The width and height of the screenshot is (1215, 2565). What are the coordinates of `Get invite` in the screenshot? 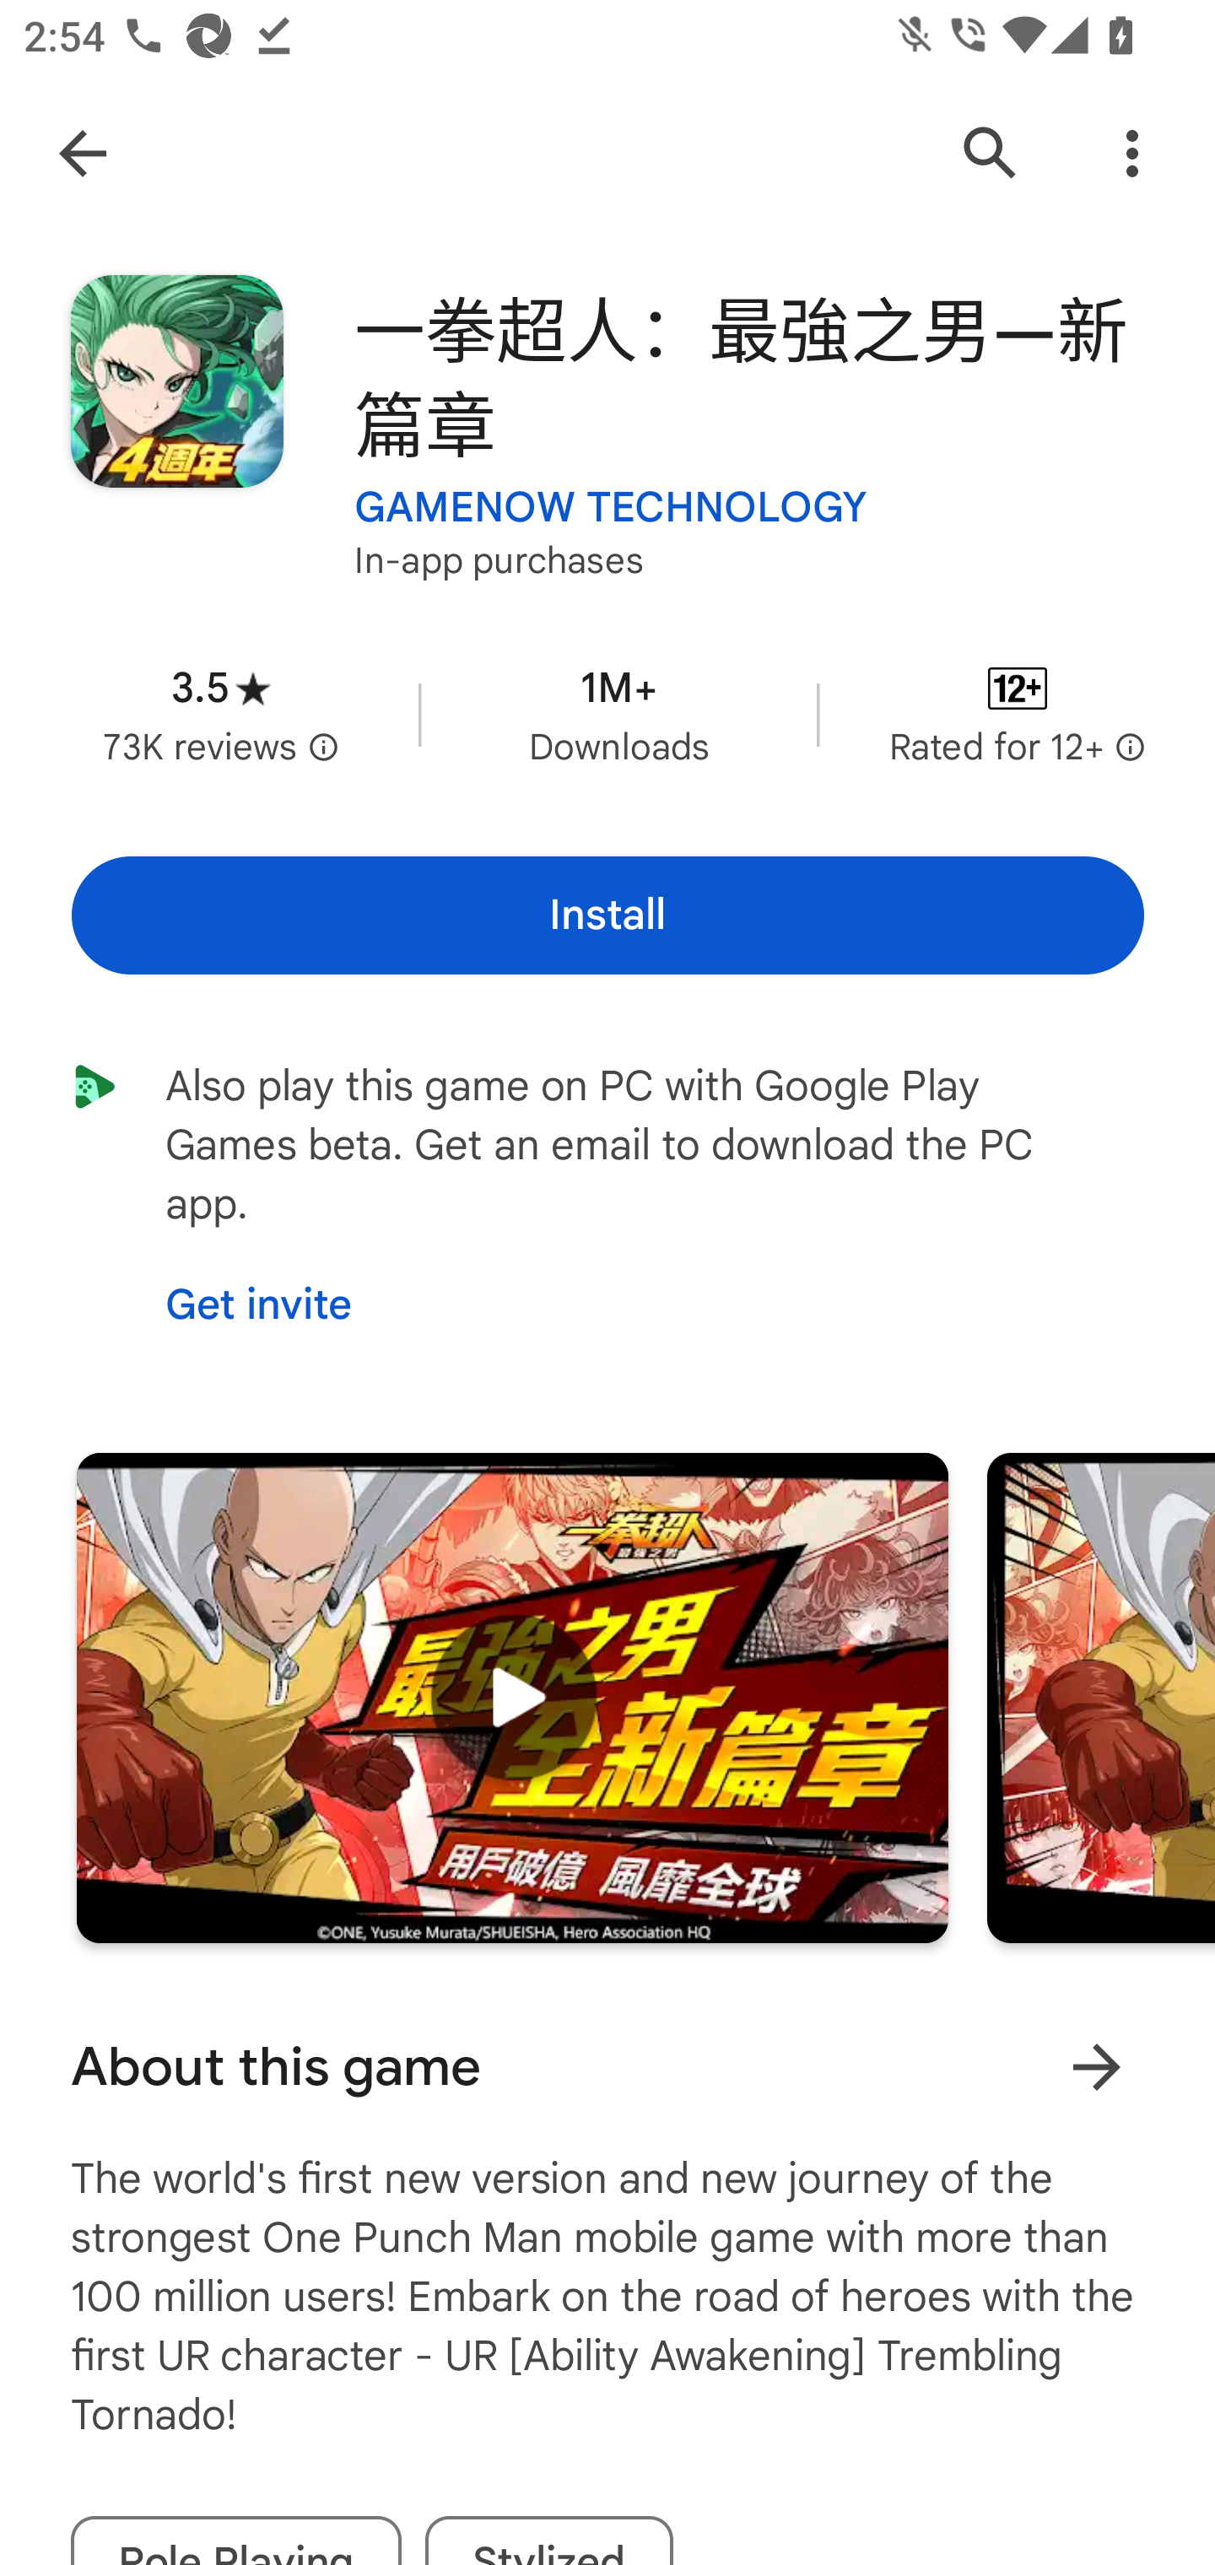 It's located at (258, 1305).